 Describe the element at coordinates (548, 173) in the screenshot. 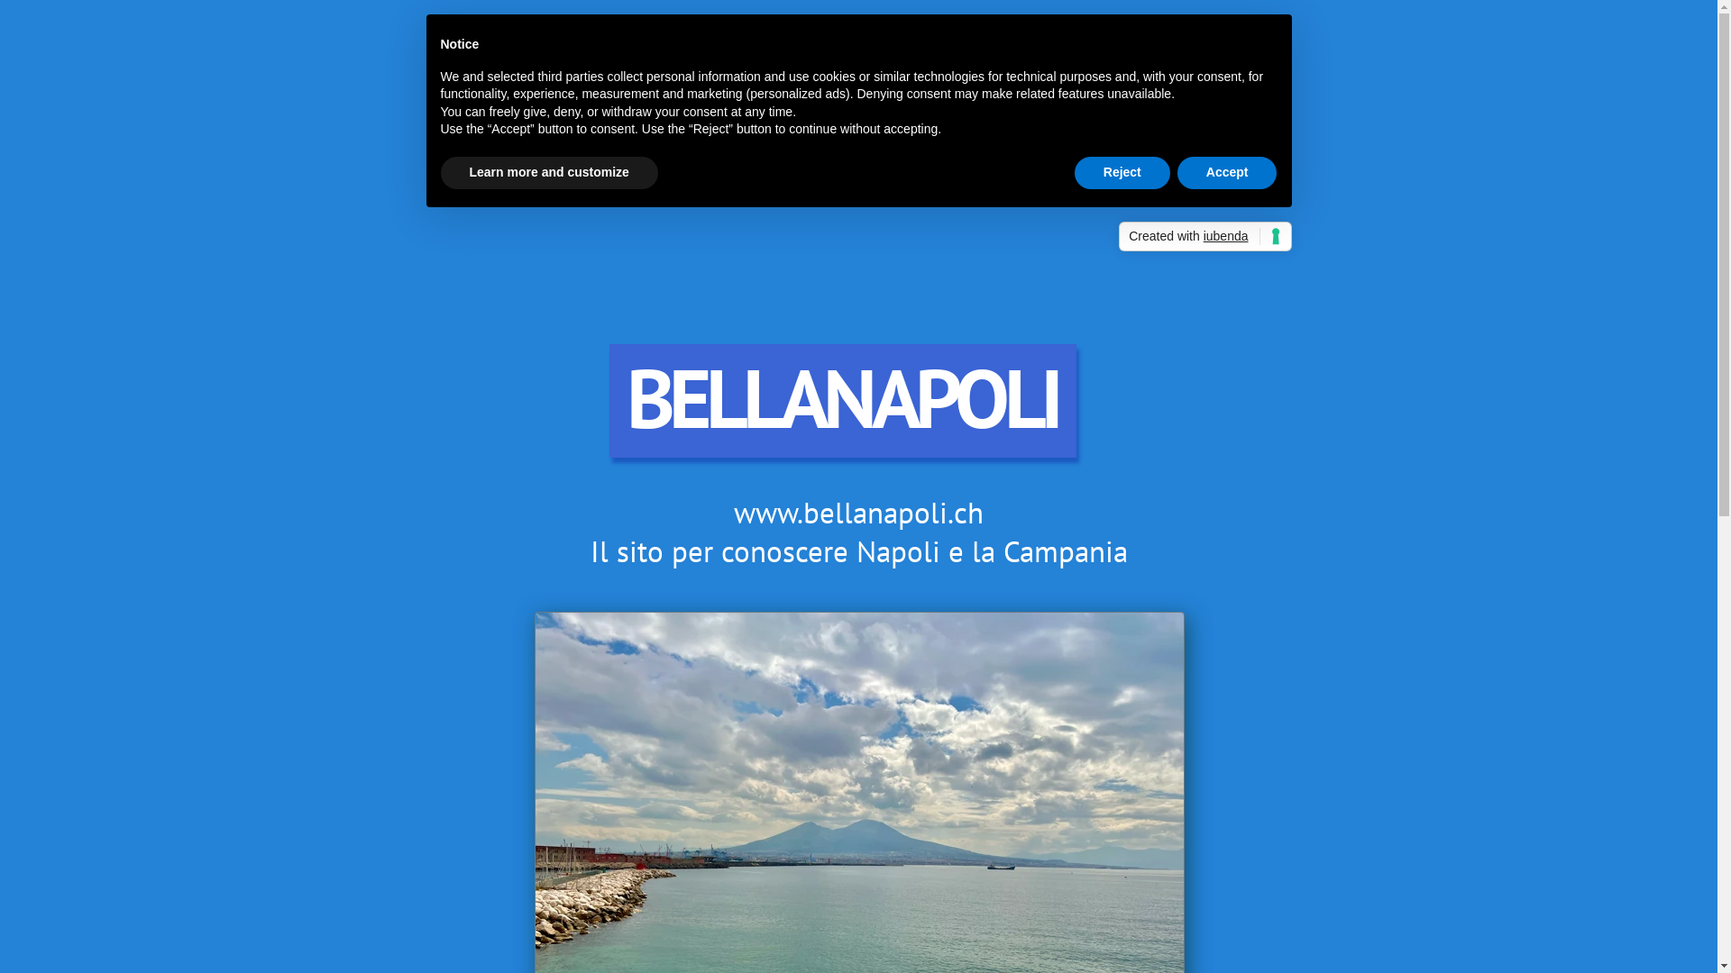

I see `Learn more and customize` at that location.